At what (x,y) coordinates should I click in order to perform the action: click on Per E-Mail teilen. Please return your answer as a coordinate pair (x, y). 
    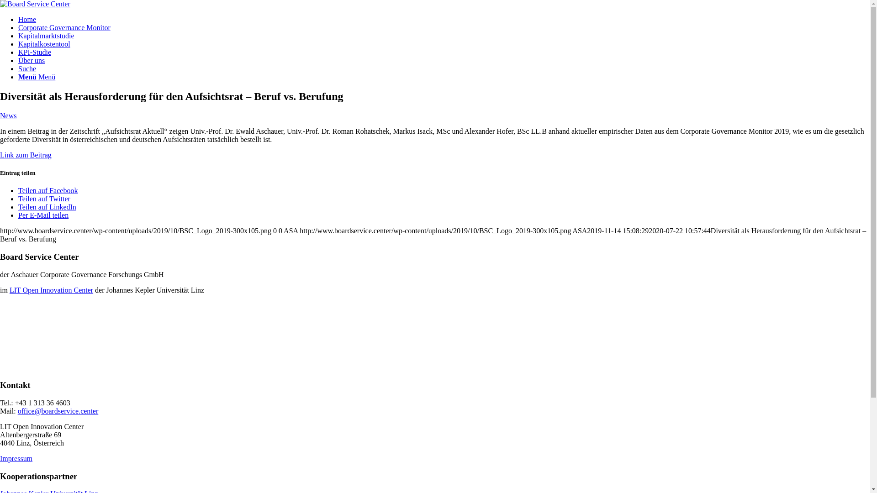
    Looking at the image, I should click on (43, 215).